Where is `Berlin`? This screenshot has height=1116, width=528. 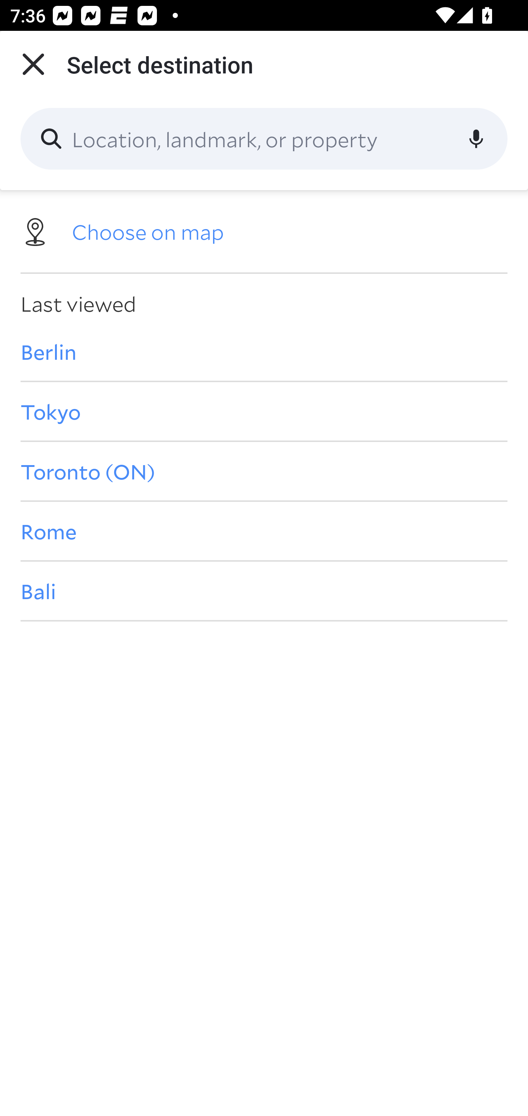
Berlin is located at coordinates (264, 351).